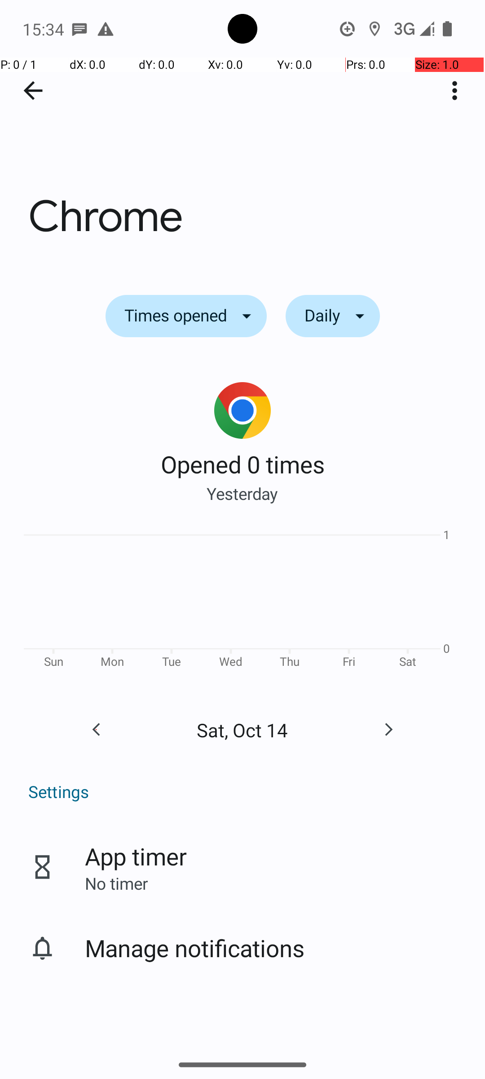  What do you see at coordinates (388, 730) in the screenshot?
I see `Go to the next day` at bounding box center [388, 730].